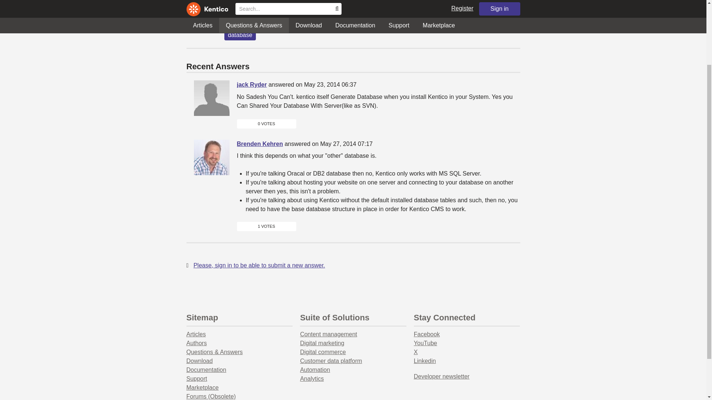 Image resolution: width=712 pixels, height=400 pixels. Describe the element at coordinates (240, 35) in the screenshot. I see `database` at that location.